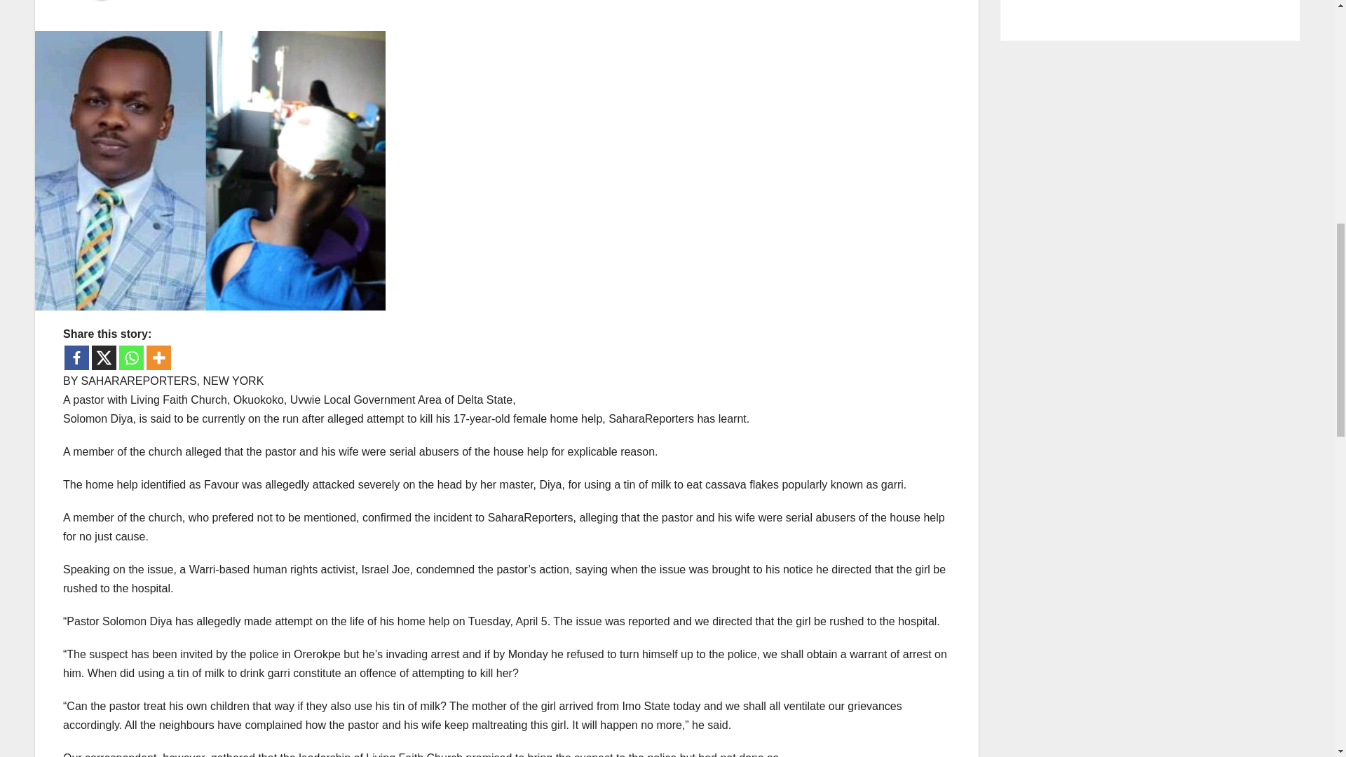  Describe the element at coordinates (132, 357) in the screenshot. I see `Whatsapp` at that location.